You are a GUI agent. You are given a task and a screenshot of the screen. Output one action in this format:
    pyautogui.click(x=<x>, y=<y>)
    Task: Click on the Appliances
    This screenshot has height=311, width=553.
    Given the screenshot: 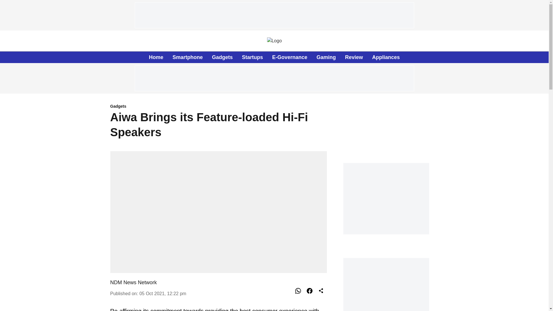 What is the action you would take?
    pyautogui.click(x=386, y=57)
    